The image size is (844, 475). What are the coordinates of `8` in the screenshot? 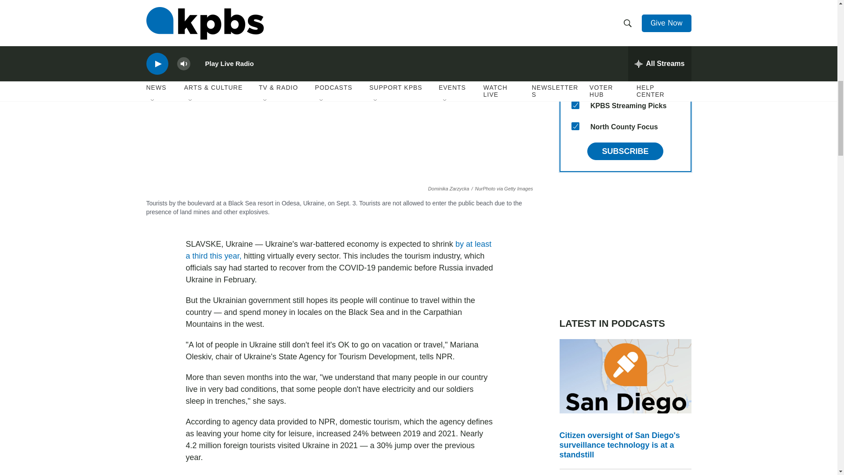 It's located at (575, 105).